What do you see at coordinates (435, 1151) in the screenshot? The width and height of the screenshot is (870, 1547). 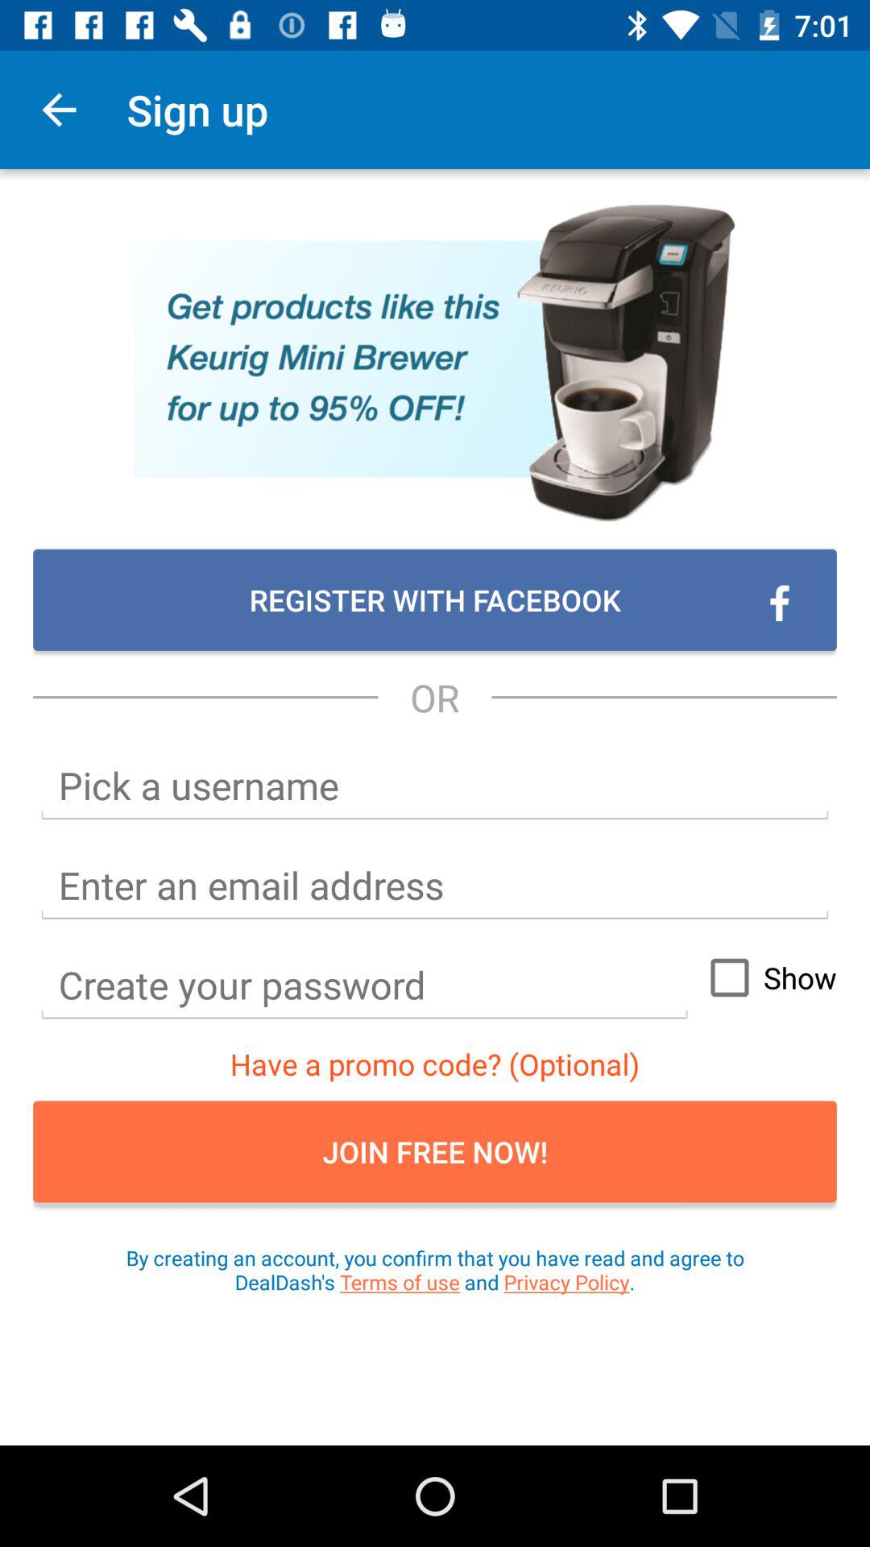 I see `select the item below have a promo item` at bounding box center [435, 1151].